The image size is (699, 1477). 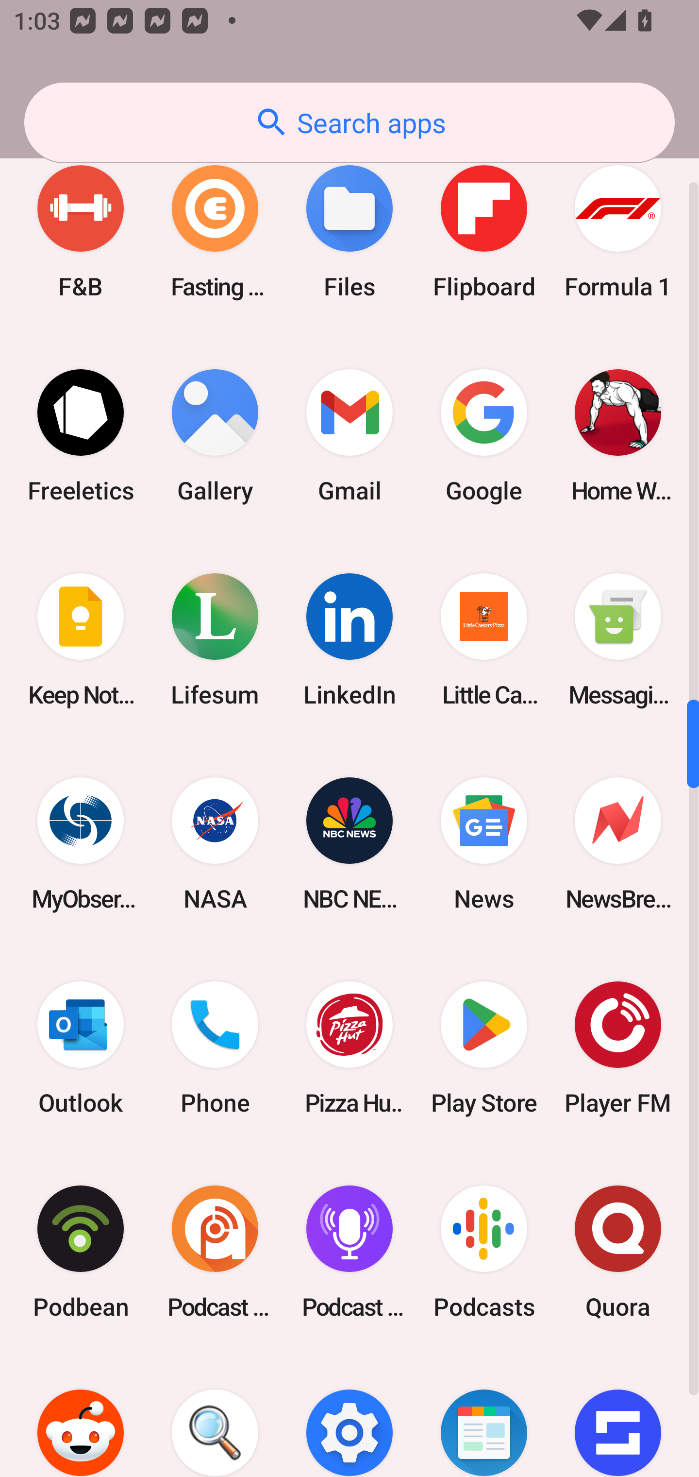 What do you see at coordinates (618, 1416) in the screenshot?
I see `Sofascore` at bounding box center [618, 1416].